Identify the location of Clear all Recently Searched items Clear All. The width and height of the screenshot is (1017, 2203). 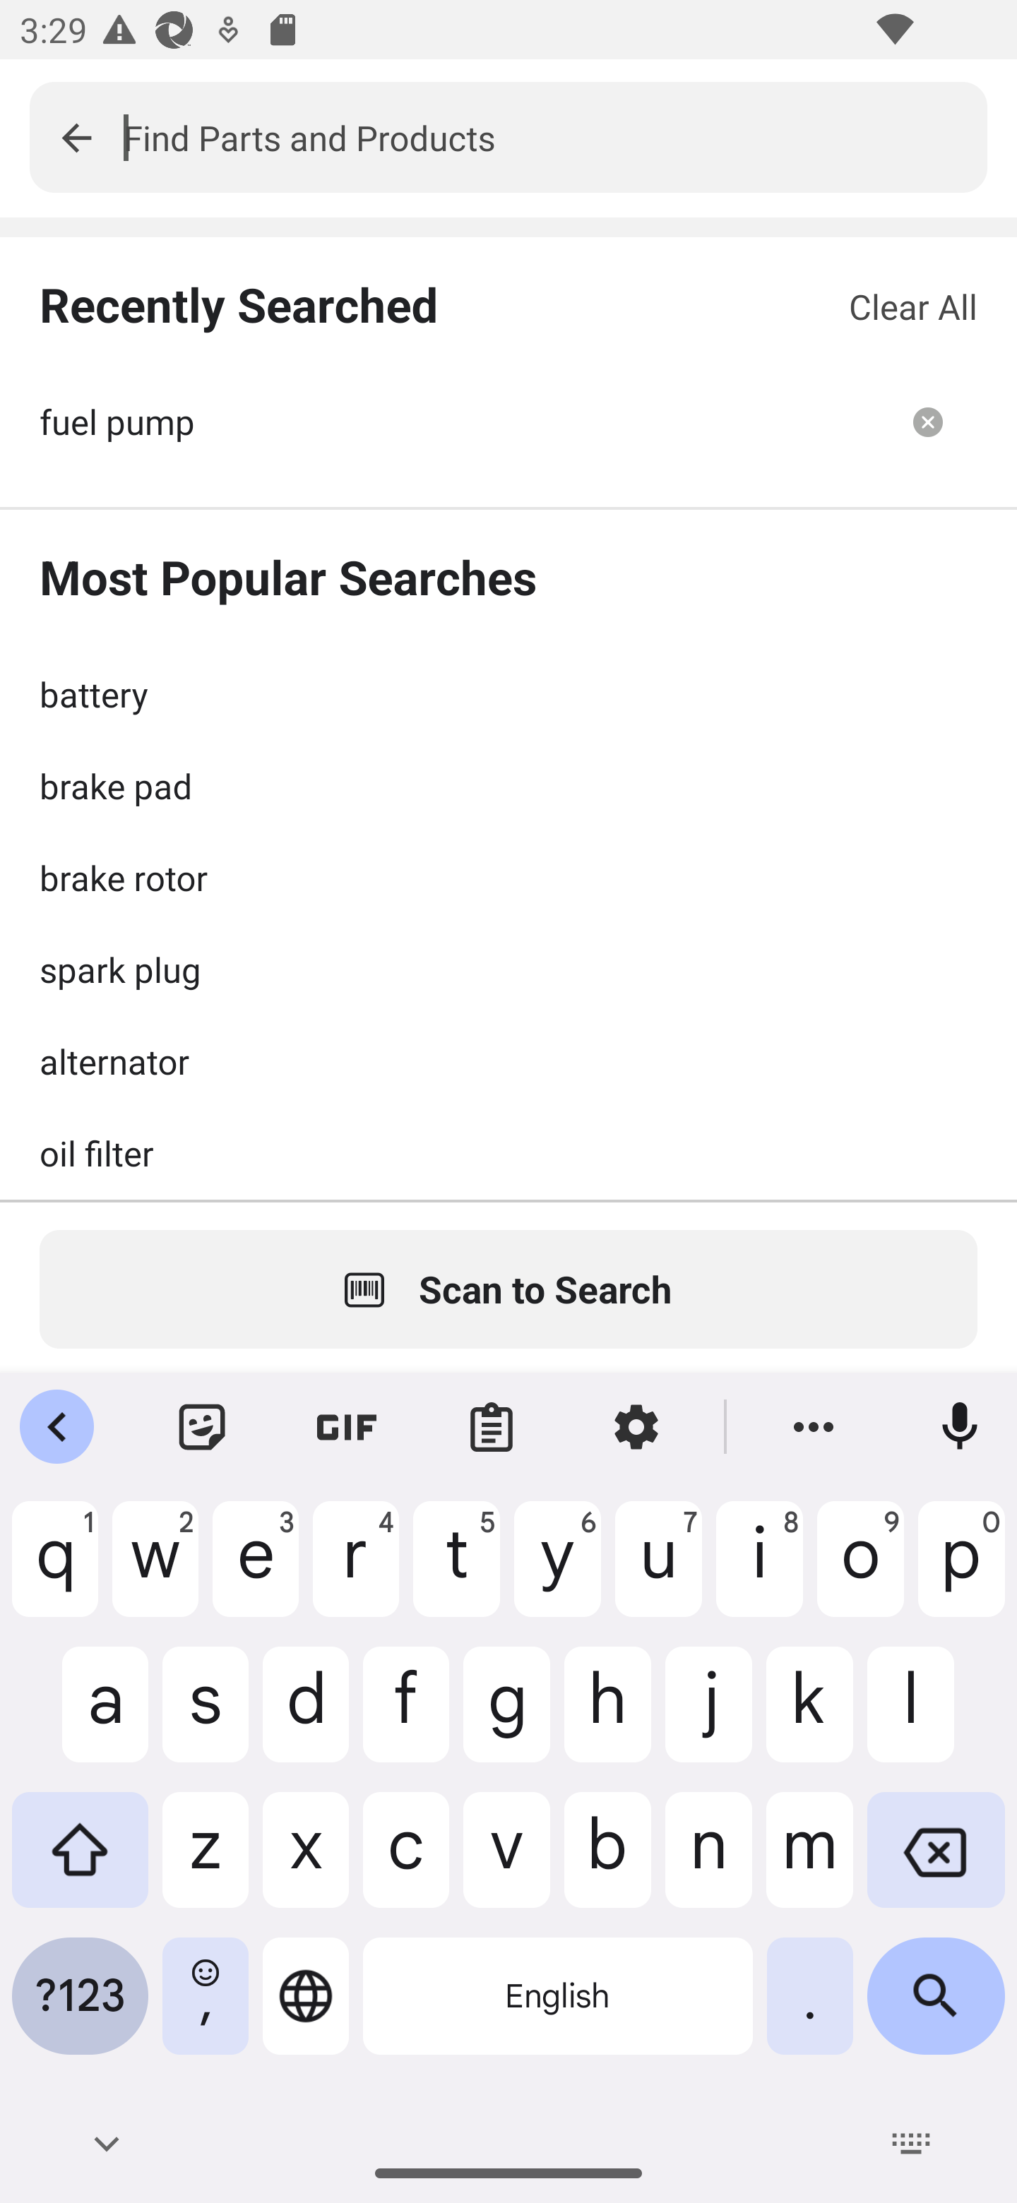
(912, 306).